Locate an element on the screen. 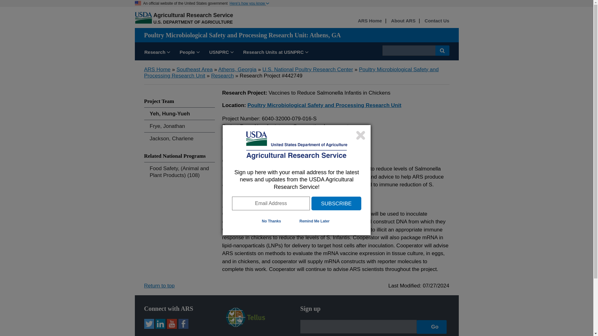 Image resolution: width=598 pixels, height=336 pixels. Research is located at coordinates (222, 76).